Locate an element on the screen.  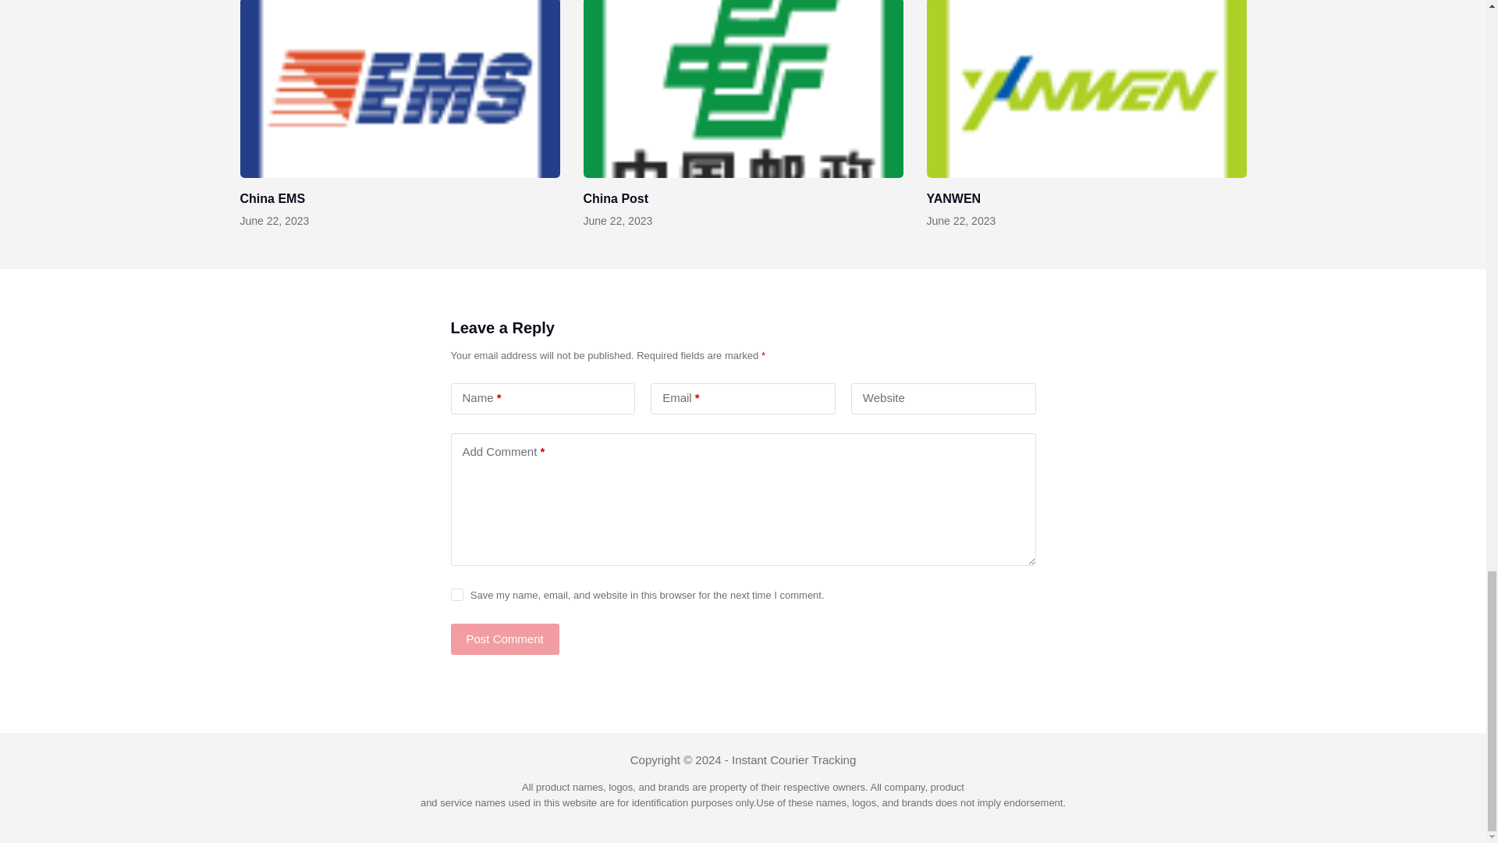
China Post is located at coordinates (616, 198).